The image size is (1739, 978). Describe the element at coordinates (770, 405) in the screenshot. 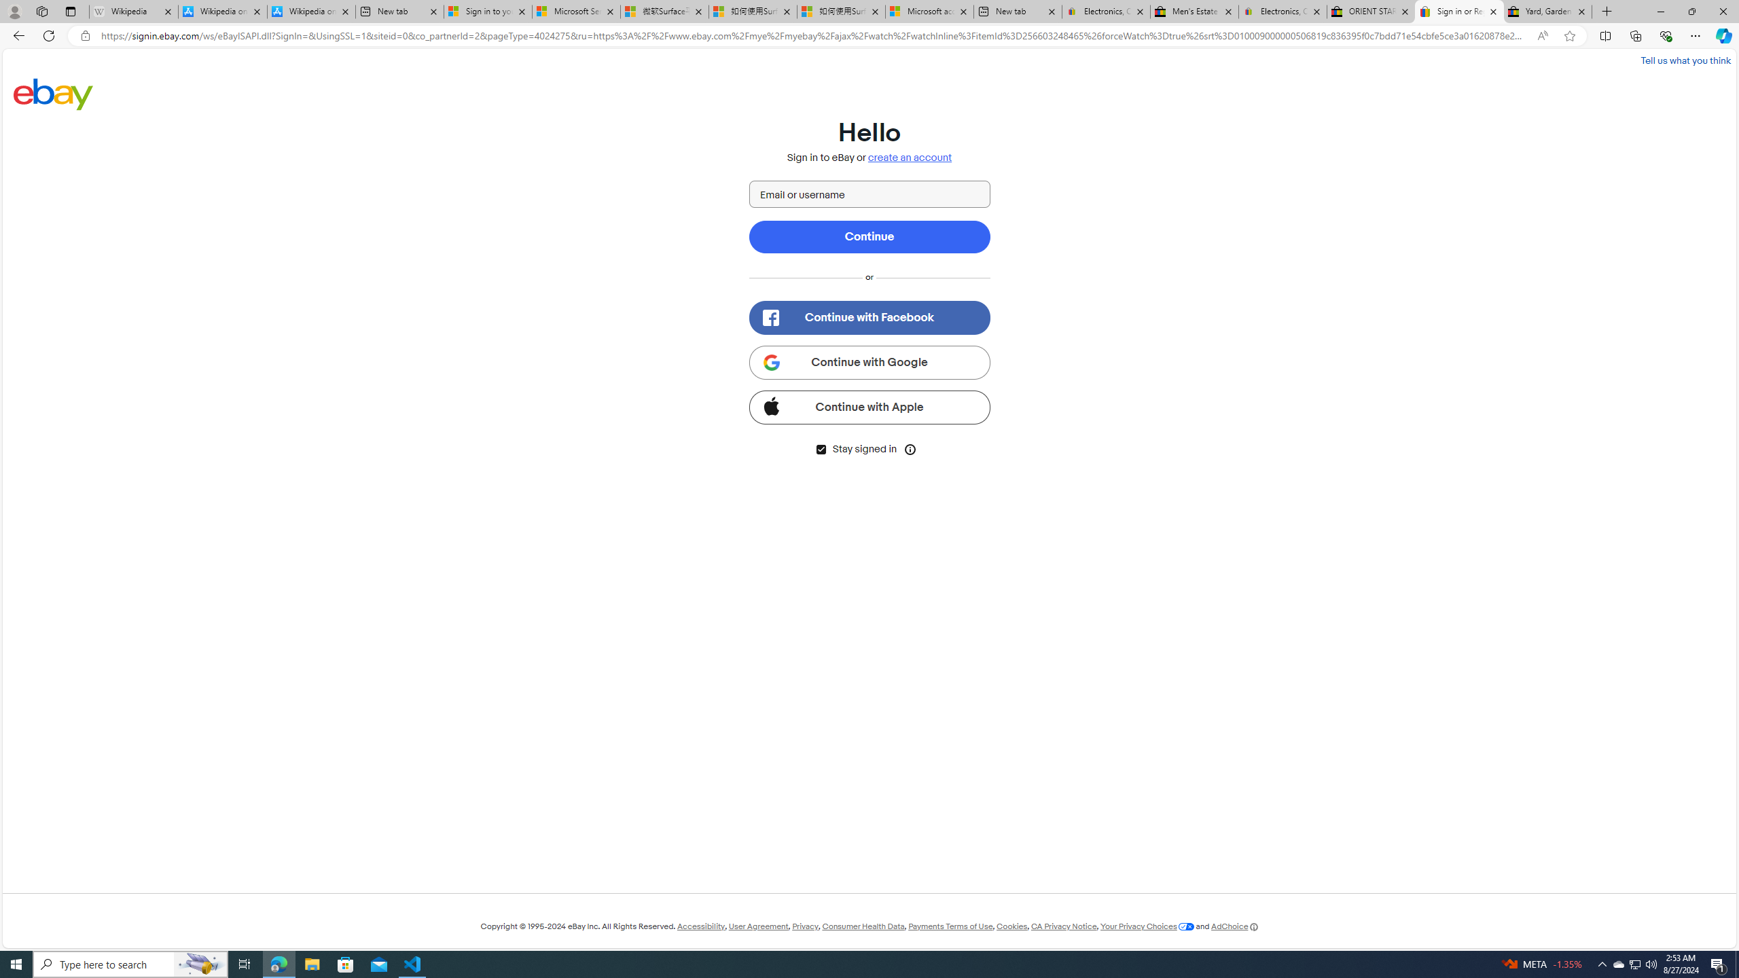

I see `Class: apple-icon` at that location.